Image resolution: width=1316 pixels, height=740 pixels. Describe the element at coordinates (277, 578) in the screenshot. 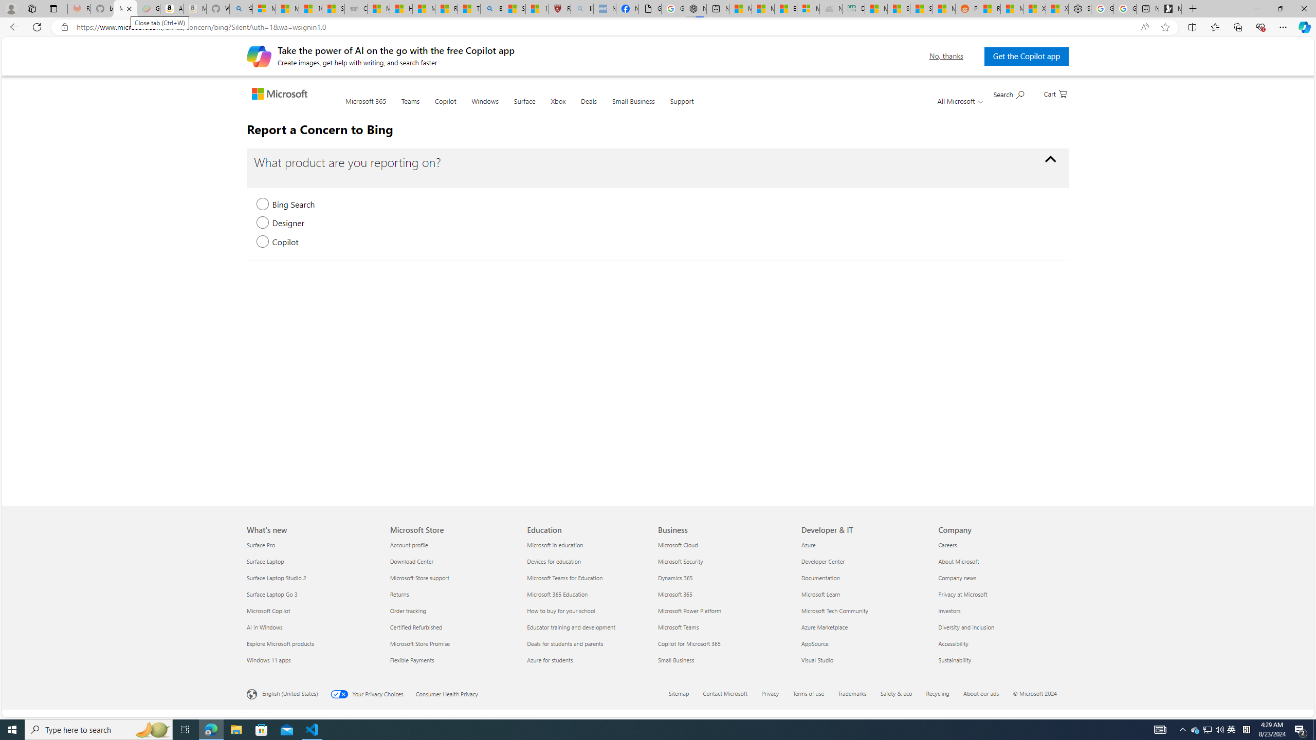

I see `Surface Laptop Studio 2 What's new` at that location.